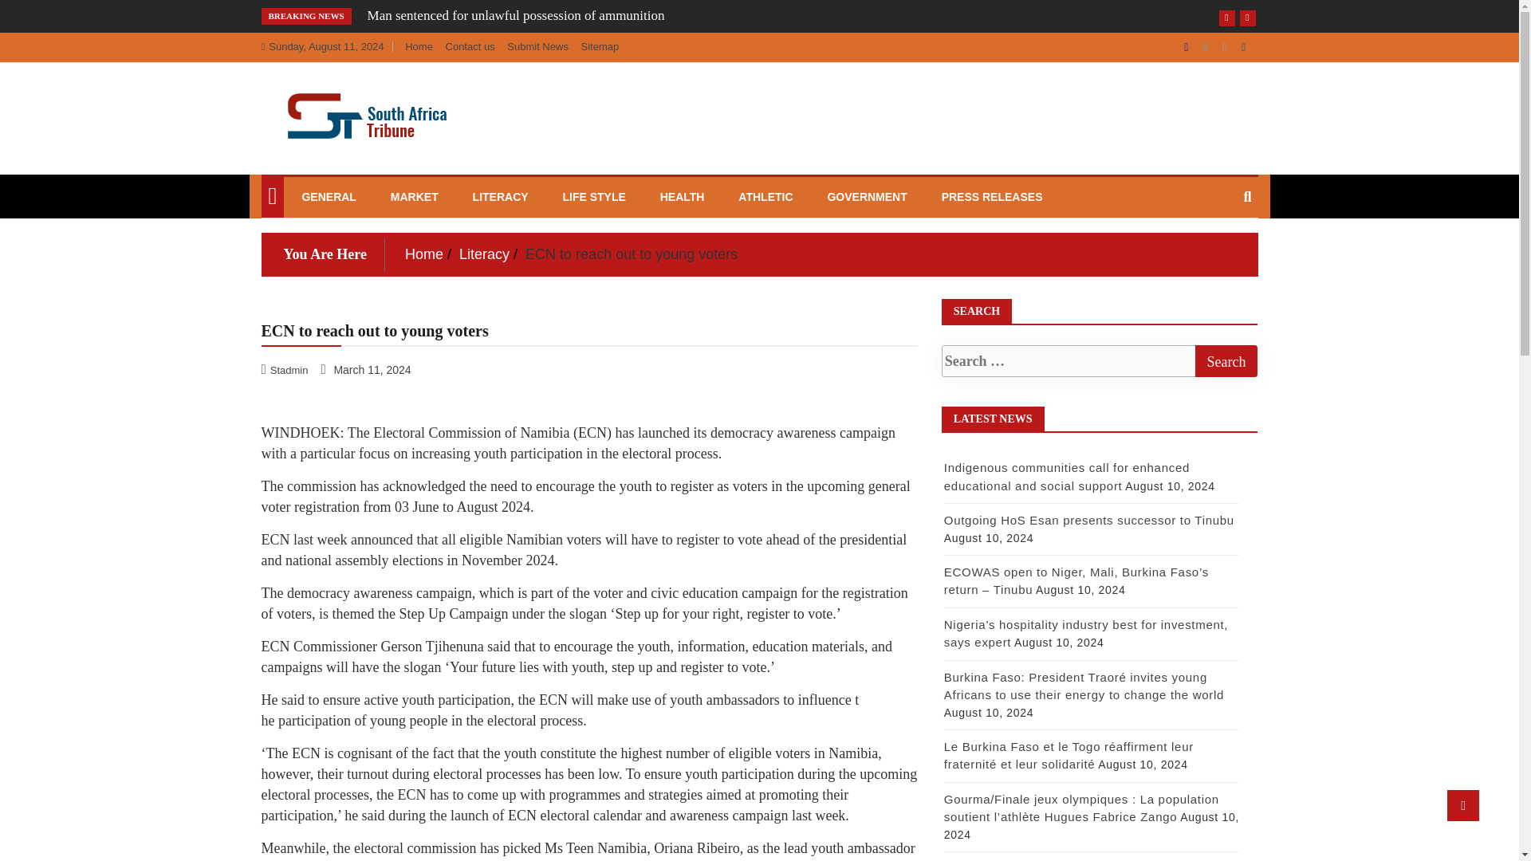 This screenshot has width=1531, height=861. What do you see at coordinates (414, 197) in the screenshot?
I see `MARKET` at bounding box center [414, 197].